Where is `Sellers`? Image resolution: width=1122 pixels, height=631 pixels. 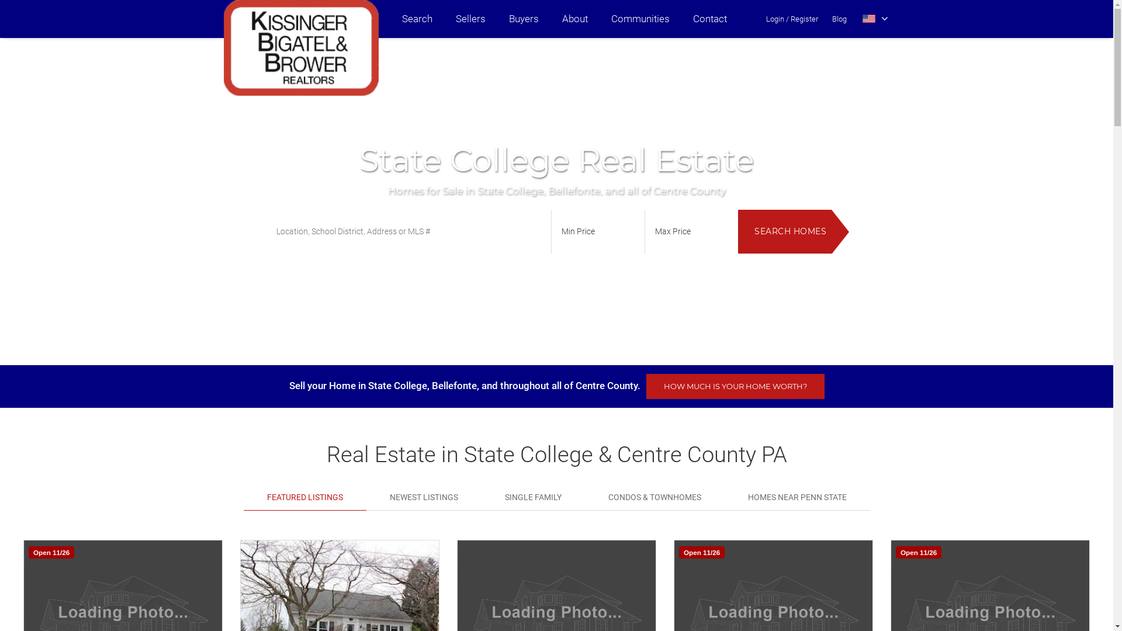 Sellers is located at coordinates (471, 19).